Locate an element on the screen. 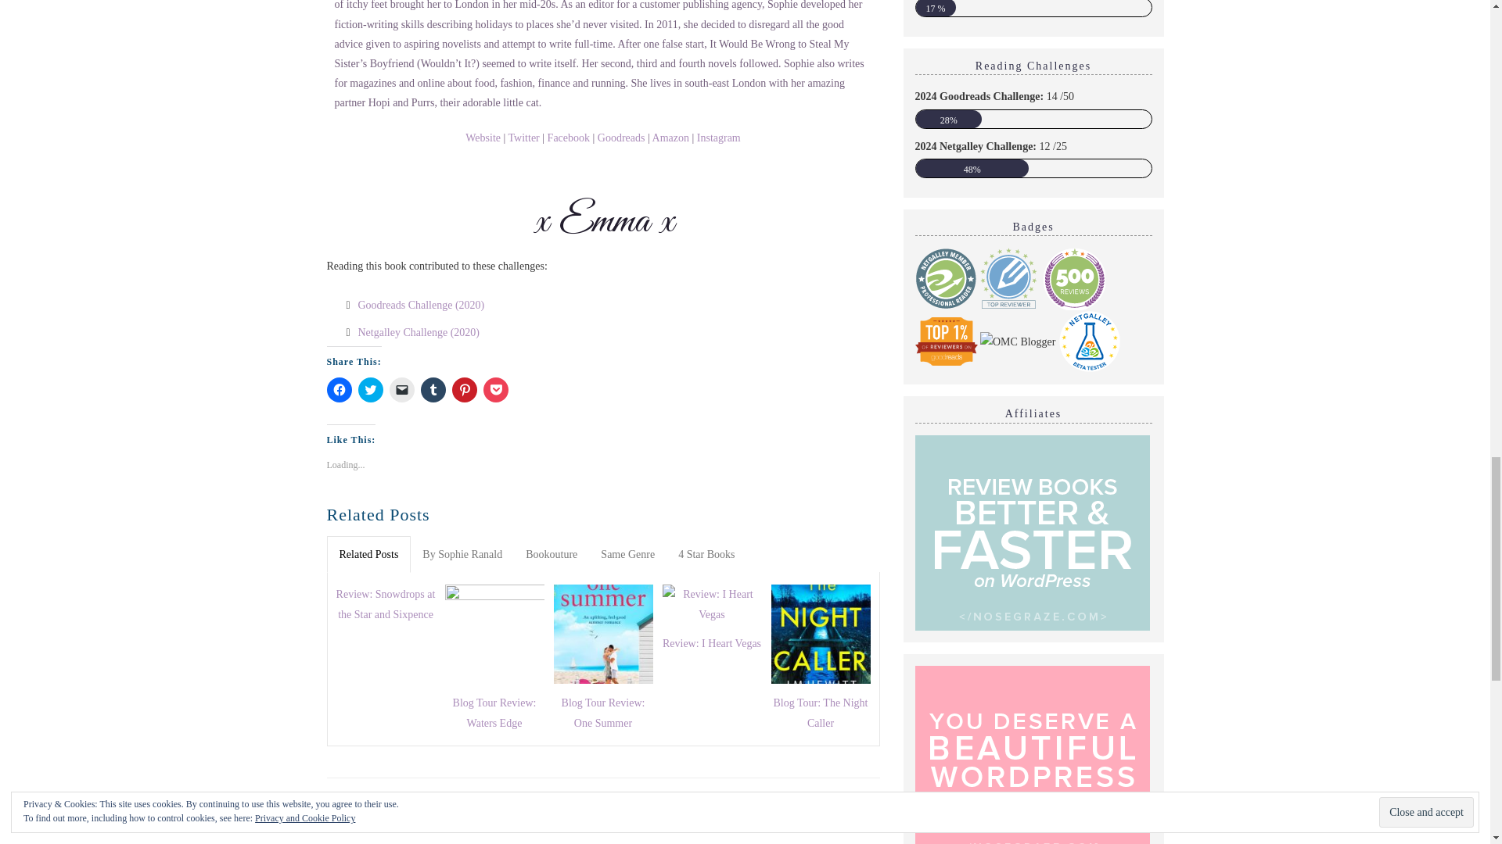 Image resolution: width=1502 pixels, height=844 pixels. Click to share on Twitter is located at coordinates (371, 389).